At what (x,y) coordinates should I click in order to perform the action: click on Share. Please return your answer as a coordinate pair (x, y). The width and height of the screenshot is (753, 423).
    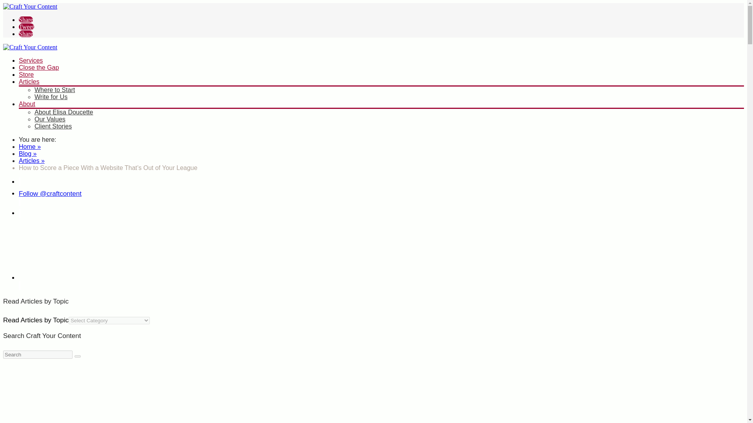
    Looking at the image, I should click on (26, 34).